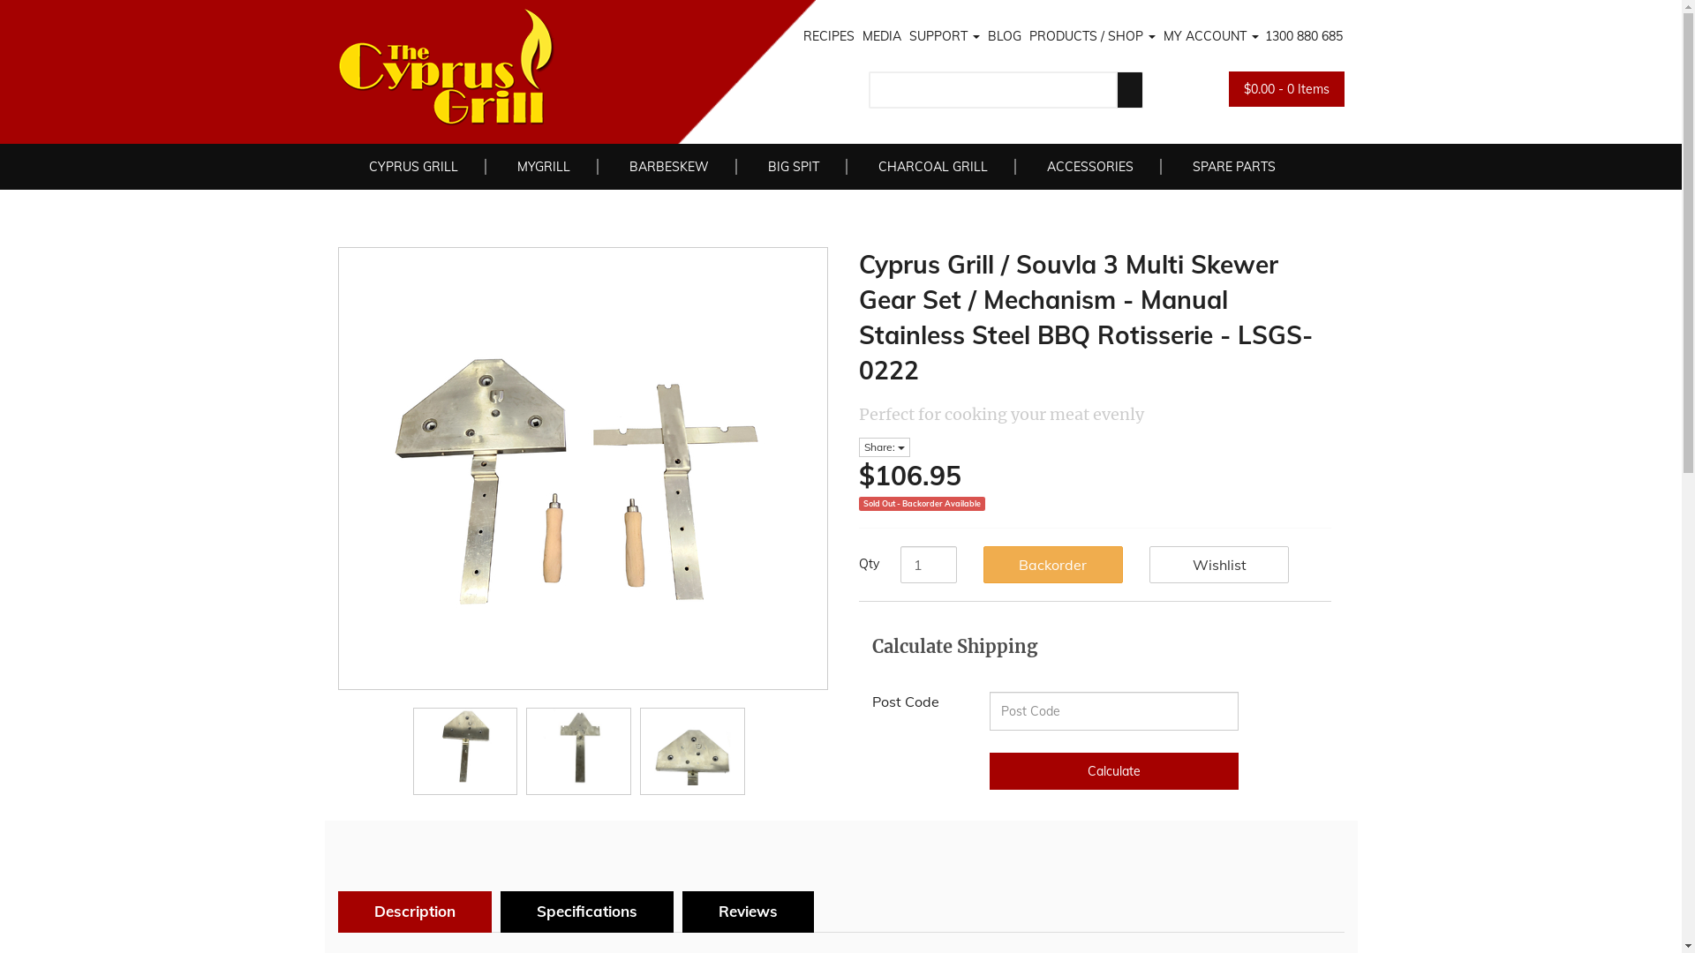 This screenshot has height=953, width=1695. What do you see at coordinates (943, 35) in the screenshot?
I see `SUPPORT` at bounding box center [943, 35].